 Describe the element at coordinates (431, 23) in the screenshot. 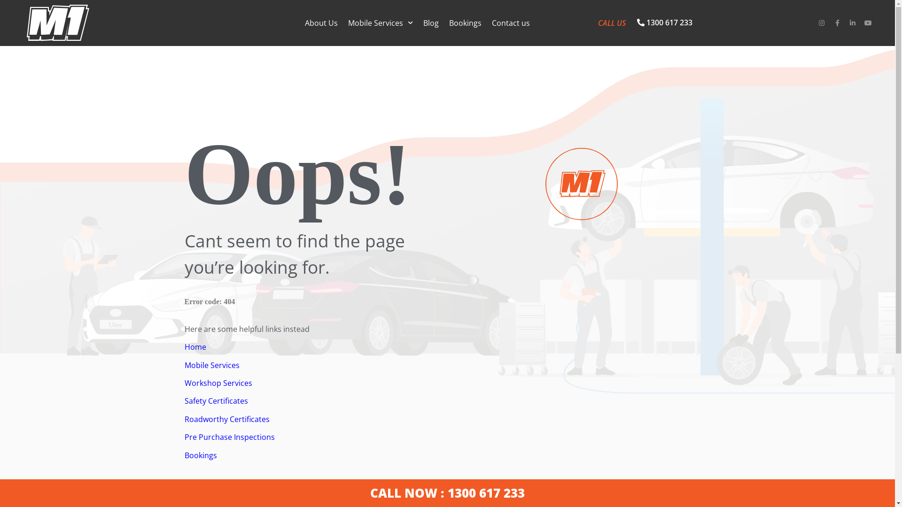

I see `Blog` at that location.